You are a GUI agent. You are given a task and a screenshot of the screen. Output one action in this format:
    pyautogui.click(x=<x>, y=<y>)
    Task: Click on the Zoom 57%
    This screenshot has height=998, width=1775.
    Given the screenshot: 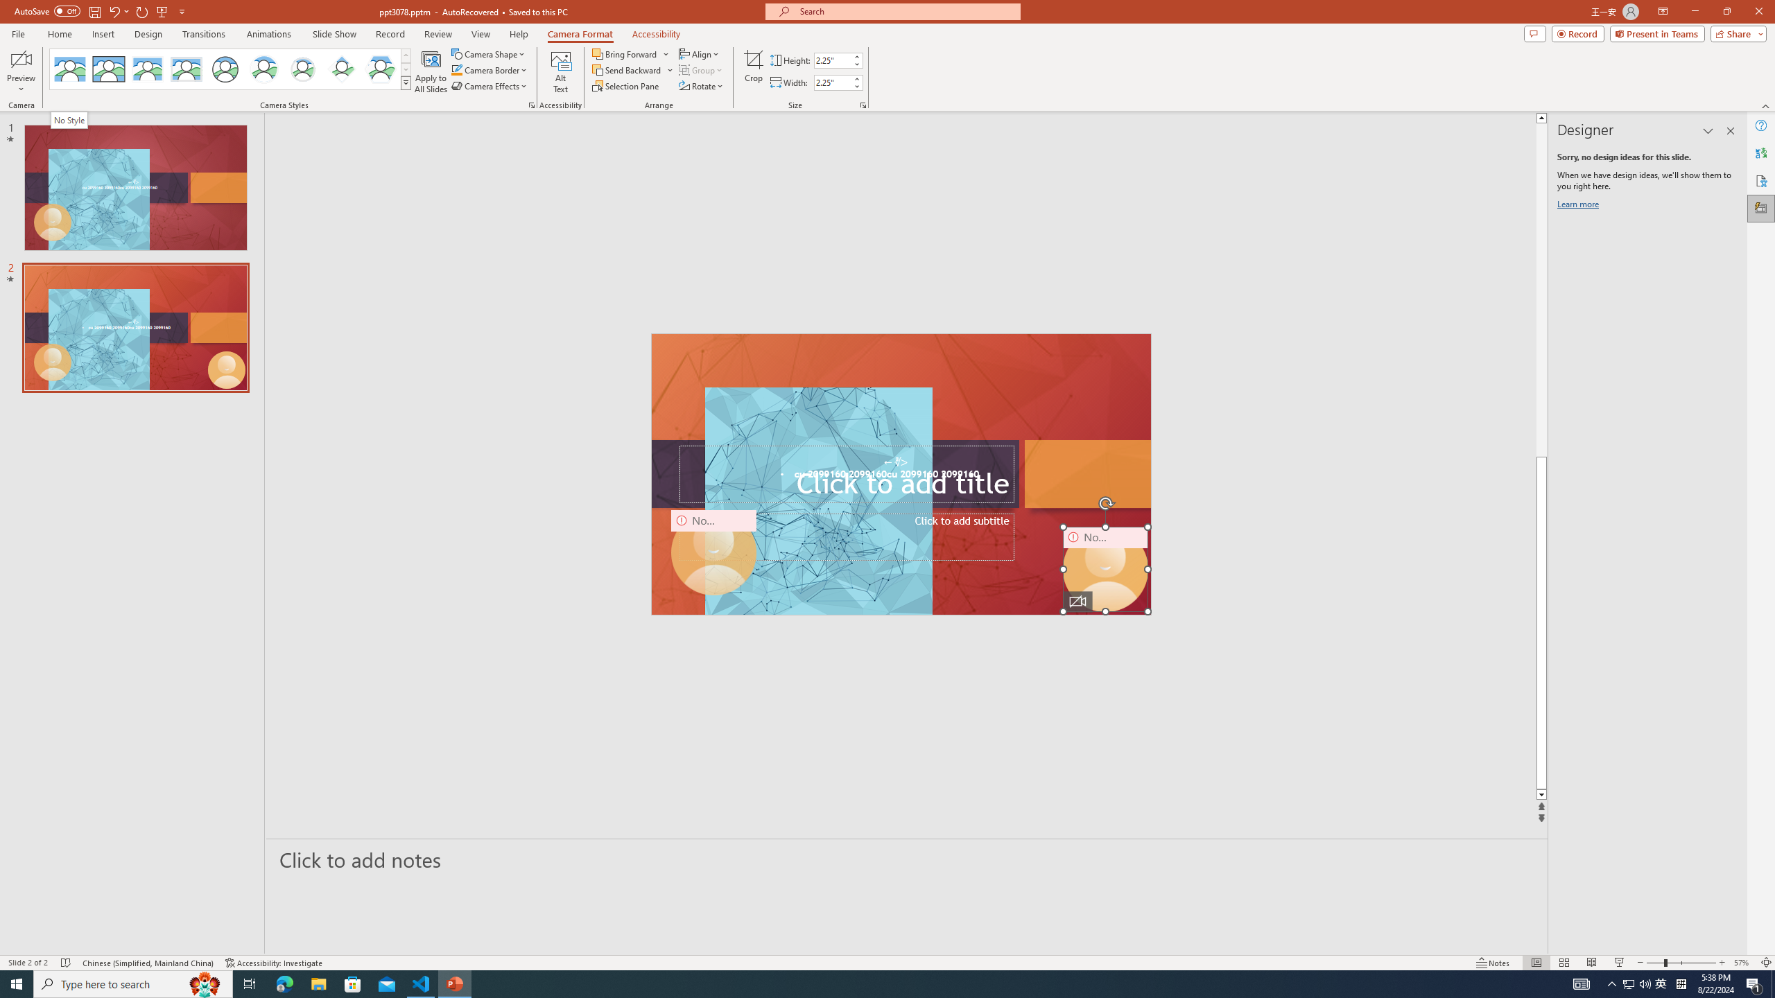 What is the action you would take?
    pyautogui.click(x=1743, y=963)
    